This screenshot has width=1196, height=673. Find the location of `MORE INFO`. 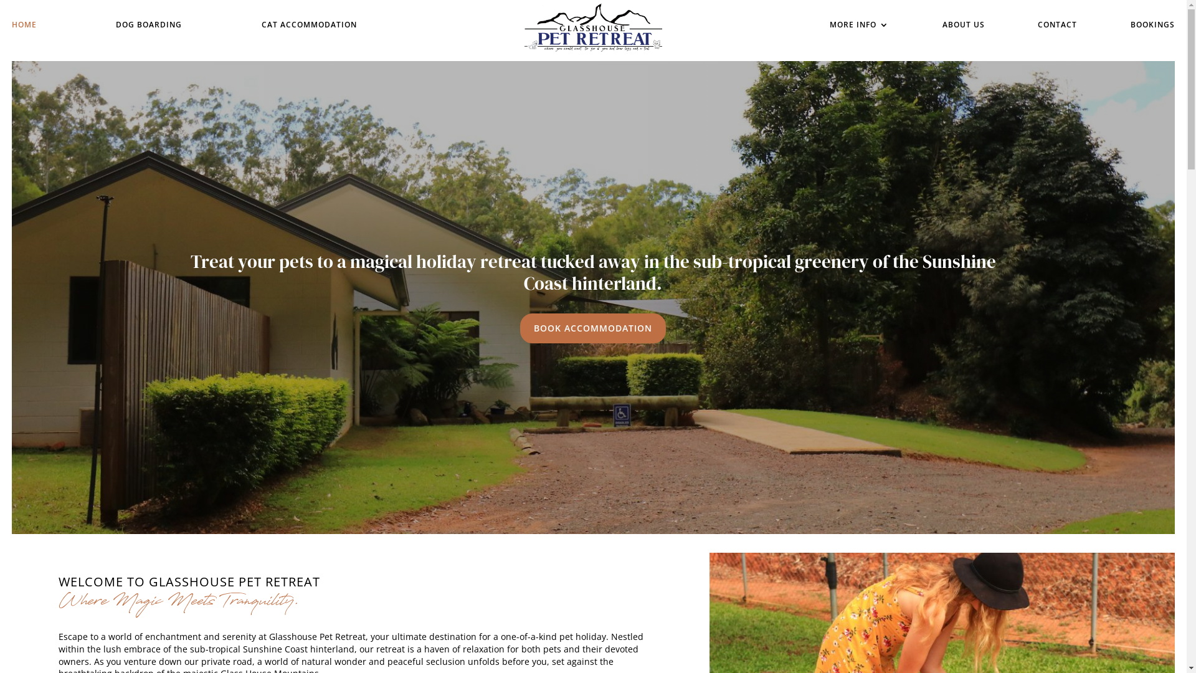

MORE INFO is located at coordinates (860, 27).